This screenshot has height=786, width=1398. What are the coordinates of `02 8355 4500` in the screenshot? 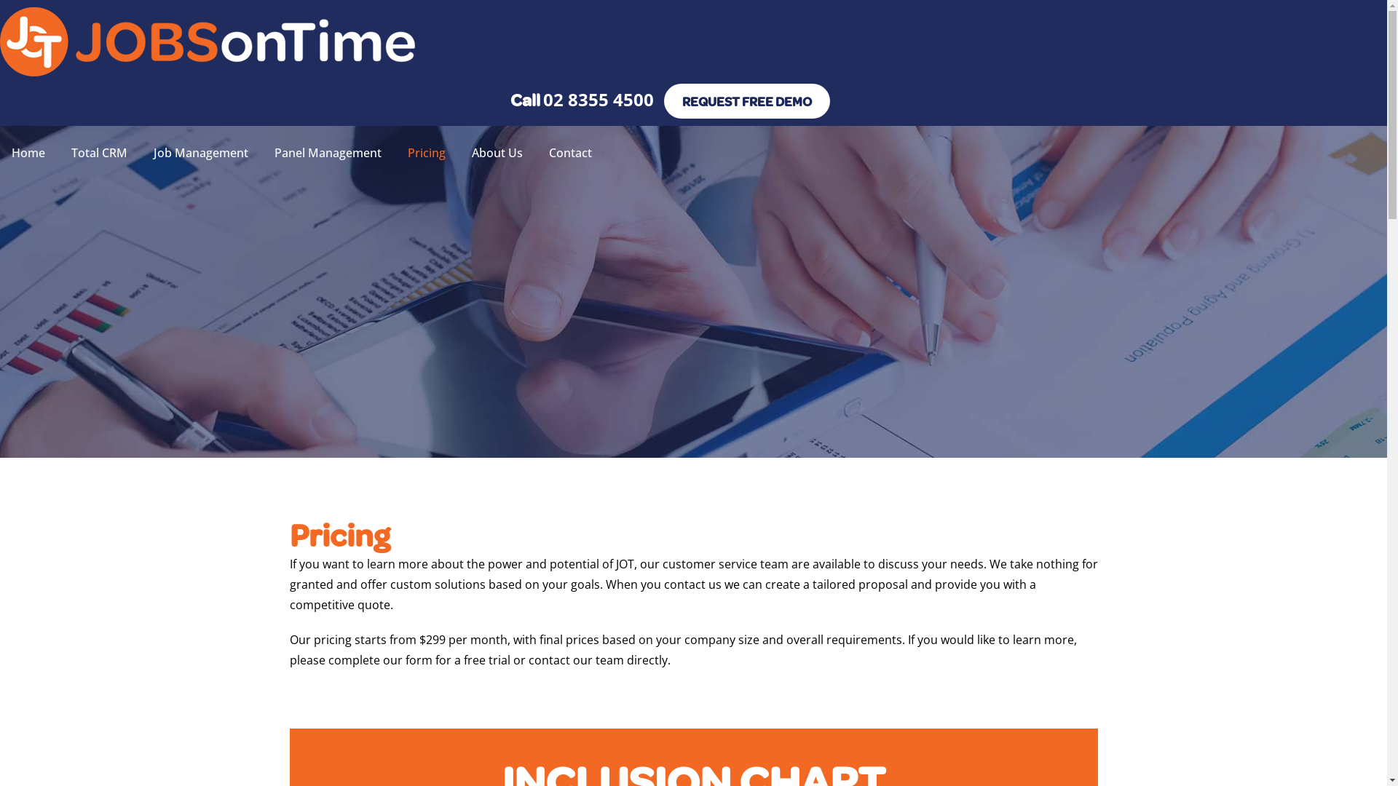 It's located at (599, 99).